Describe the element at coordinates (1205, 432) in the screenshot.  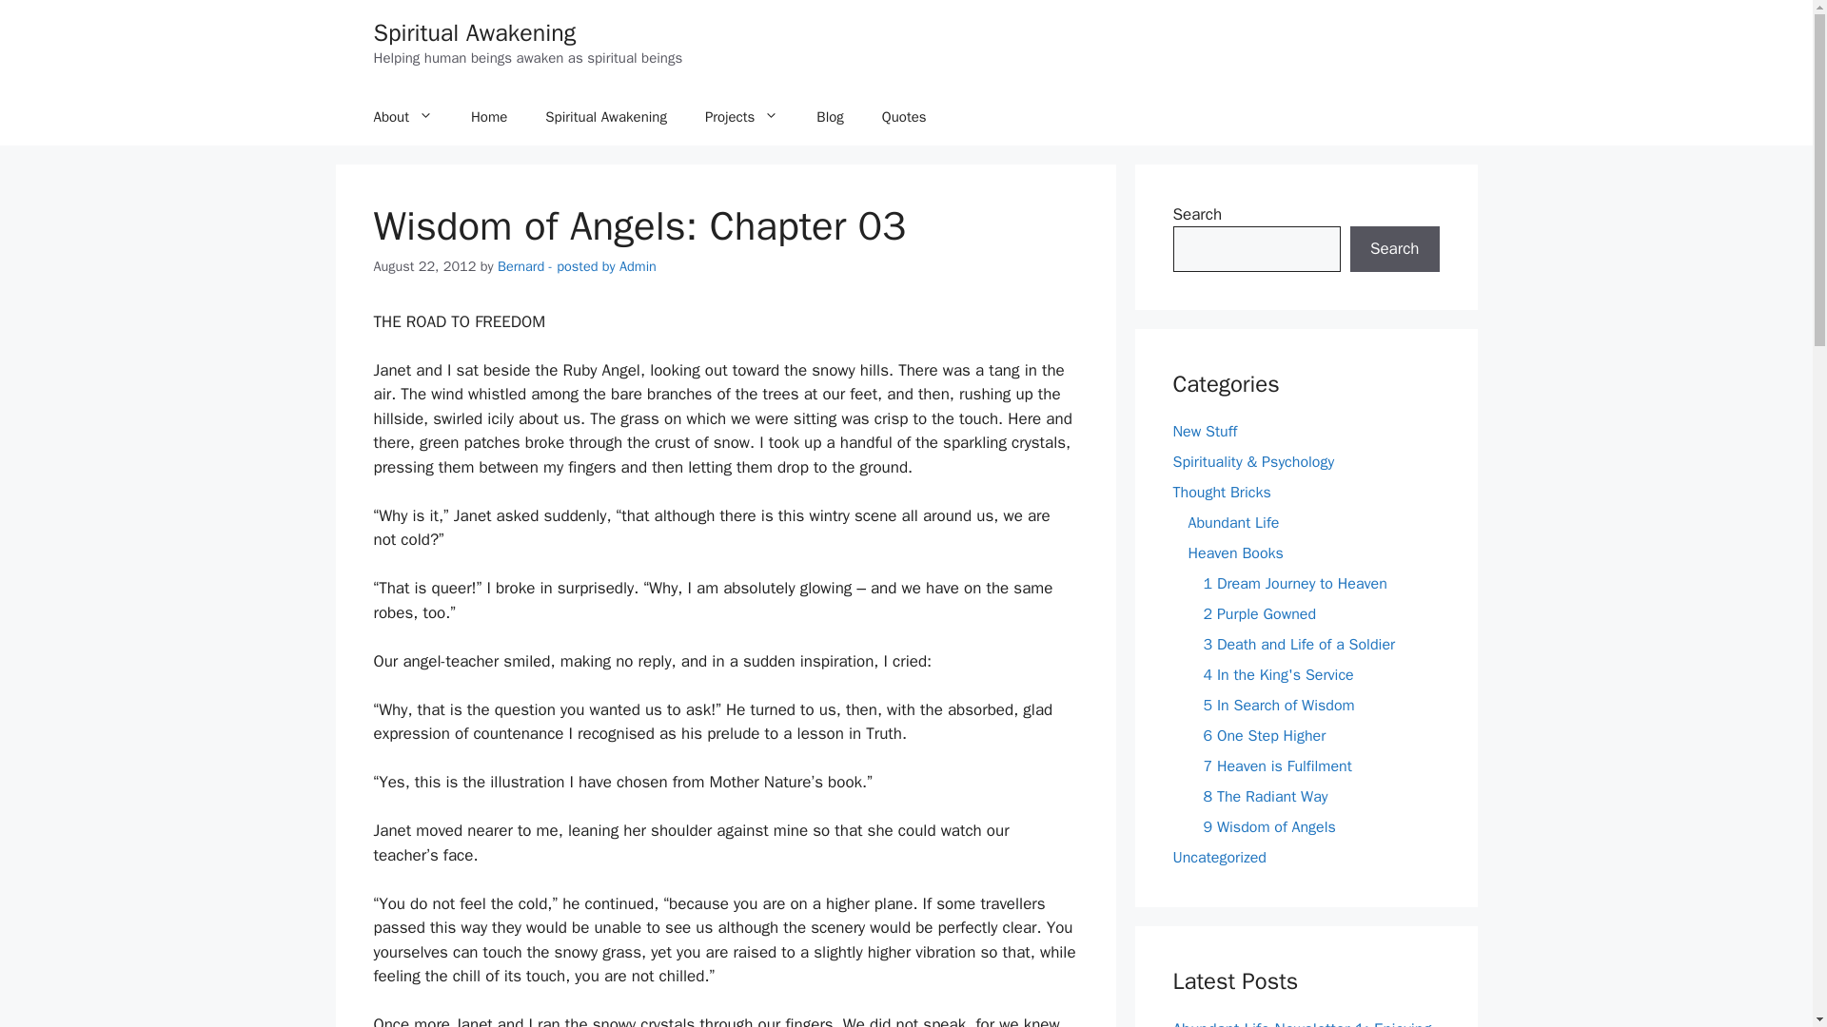
I see `New Stuff` at that location.